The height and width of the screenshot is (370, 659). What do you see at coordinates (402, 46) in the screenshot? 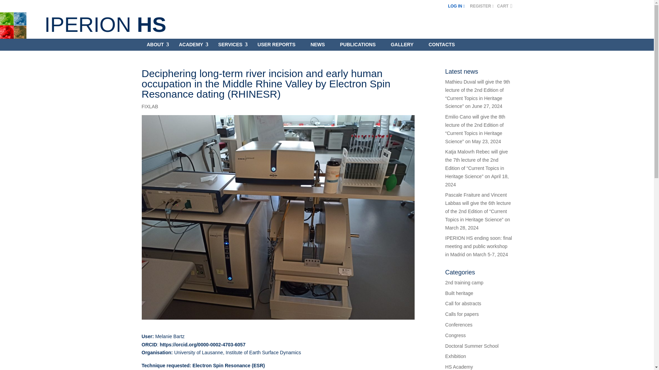
I see `GALLERY` at bounding box center [402, 46].